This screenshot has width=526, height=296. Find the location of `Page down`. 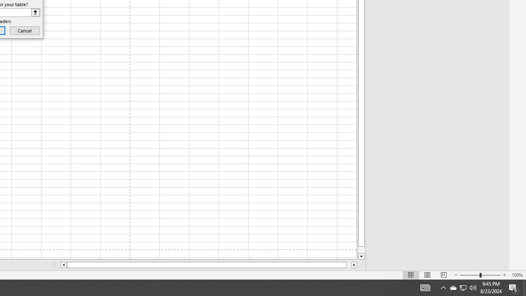

Page down is located at coordinates (361, 250).